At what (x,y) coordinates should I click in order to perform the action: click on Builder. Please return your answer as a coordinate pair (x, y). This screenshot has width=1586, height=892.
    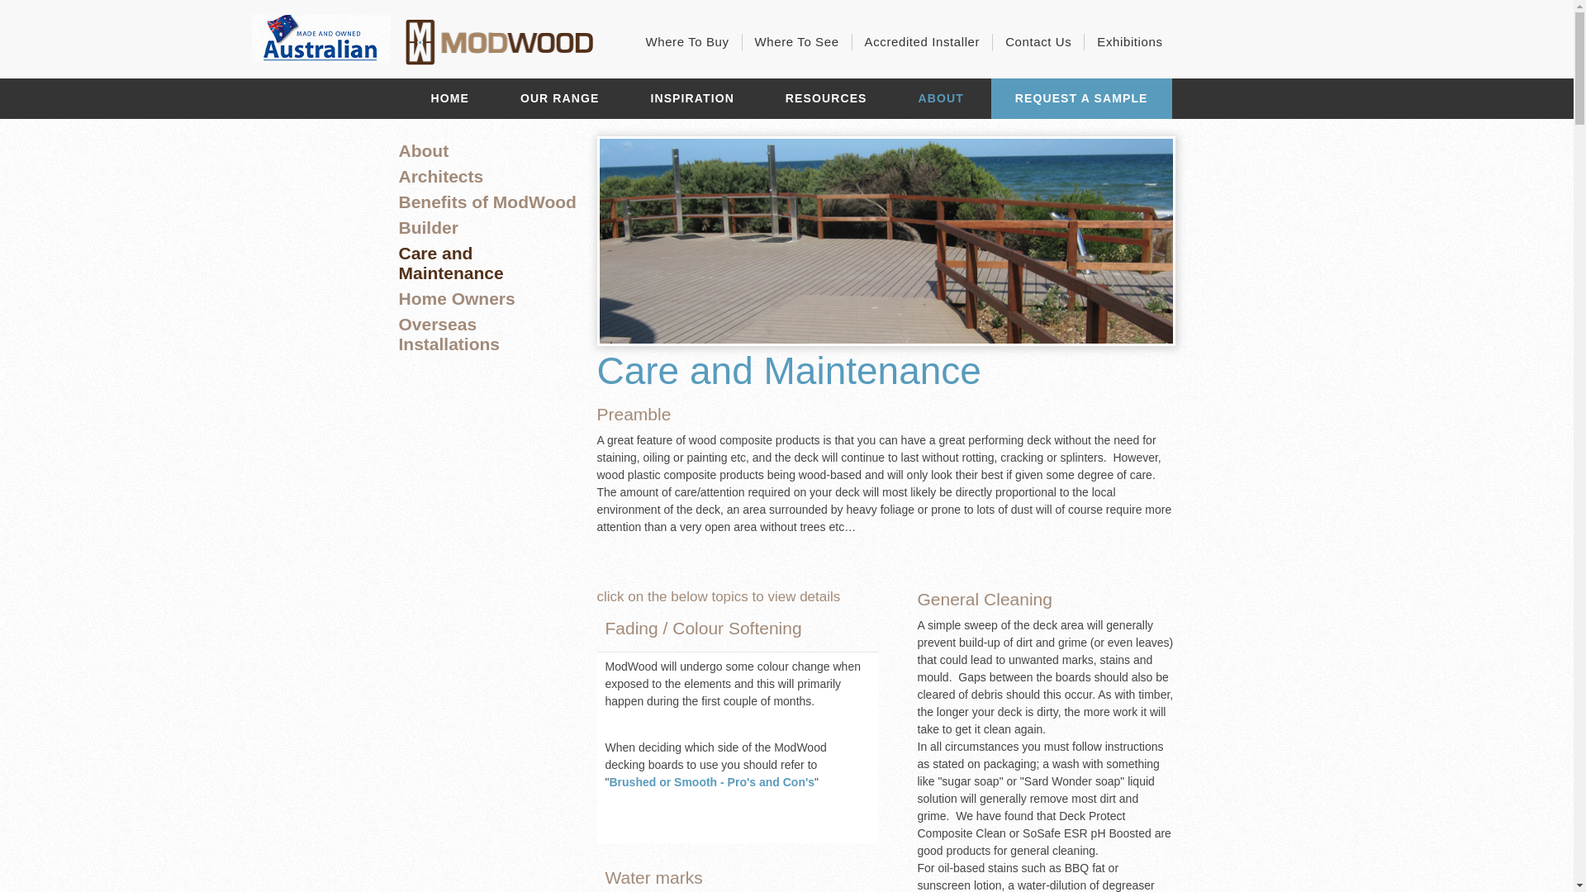
    Looking at the image, I should click on (428, 228).